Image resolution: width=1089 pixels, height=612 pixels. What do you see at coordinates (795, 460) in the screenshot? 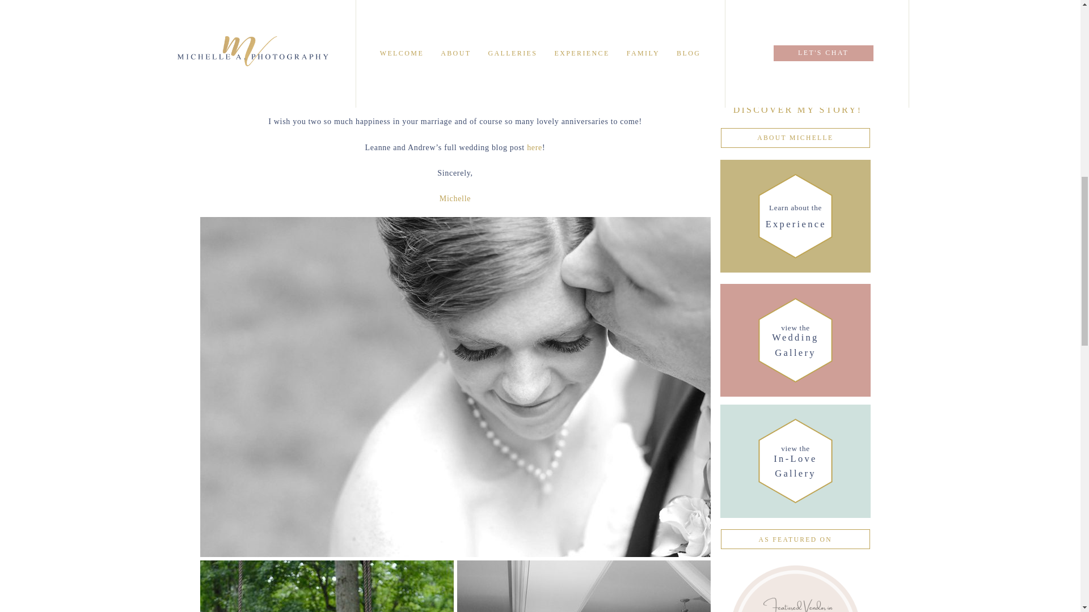
I see `Michelle` at bounding box center [795, 460].